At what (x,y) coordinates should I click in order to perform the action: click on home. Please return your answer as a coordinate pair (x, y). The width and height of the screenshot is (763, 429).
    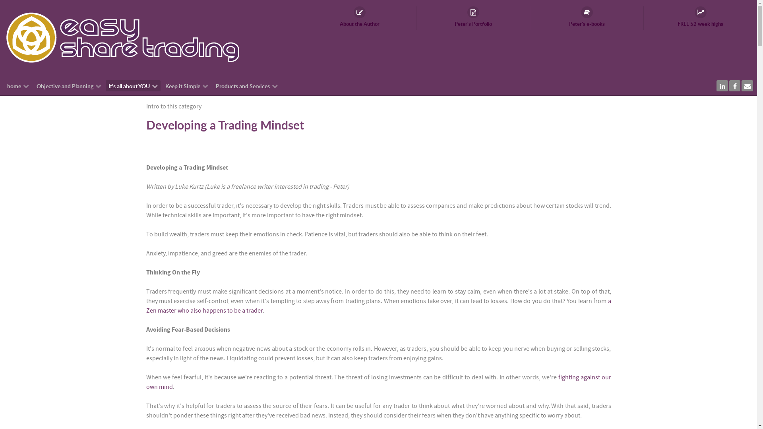
    Looking at the image, I should click on (18, 86).